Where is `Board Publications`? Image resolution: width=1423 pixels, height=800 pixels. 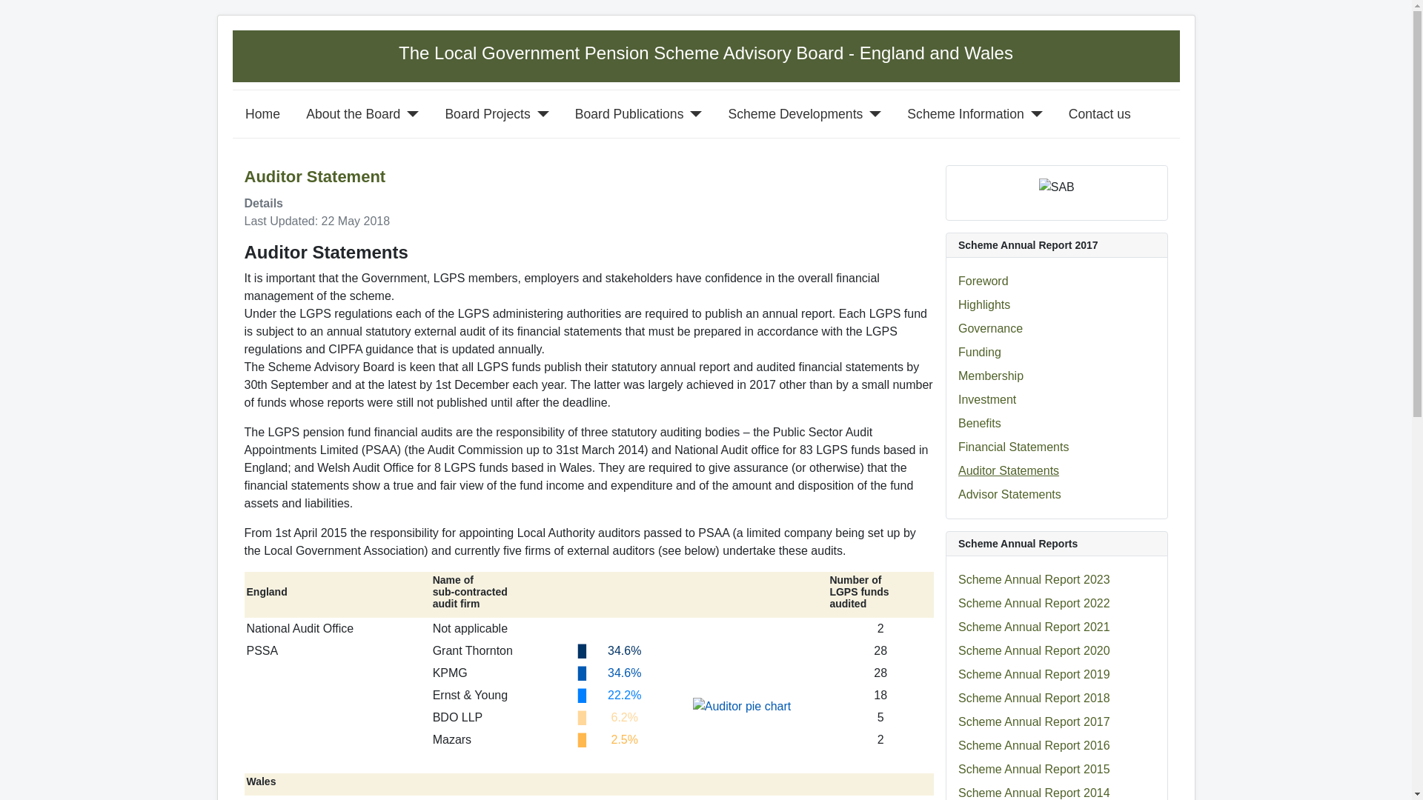
Board Publications is located at coordinates (629, 114).